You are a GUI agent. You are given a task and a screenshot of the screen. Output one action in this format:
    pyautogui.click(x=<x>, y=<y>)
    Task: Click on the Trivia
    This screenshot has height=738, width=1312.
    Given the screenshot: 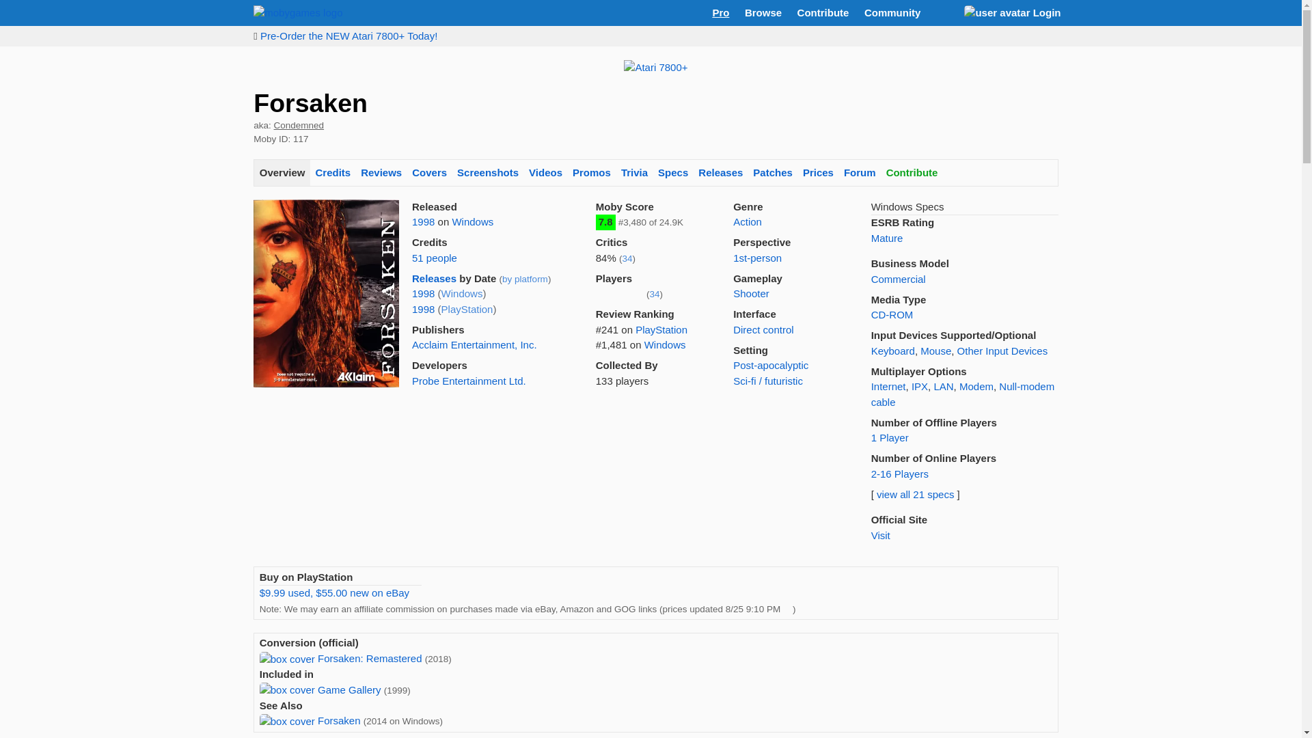 What is the action you would take?
    pyautogui.click(x=633, y=174)
    